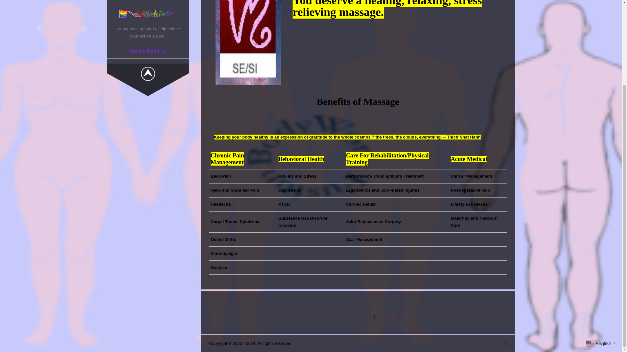 This screenshot has width=627, height=352. Describe the element at coordinates (358, 261) in the screenshot. I see `Help chronic neck pain` at that location.